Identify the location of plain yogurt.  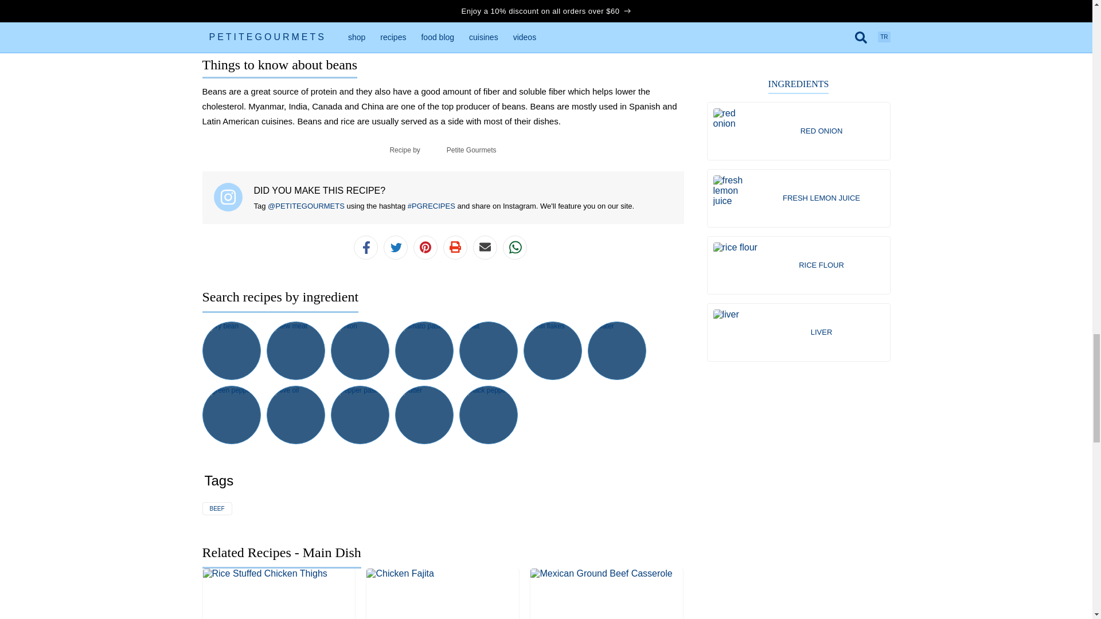
(265, 16).